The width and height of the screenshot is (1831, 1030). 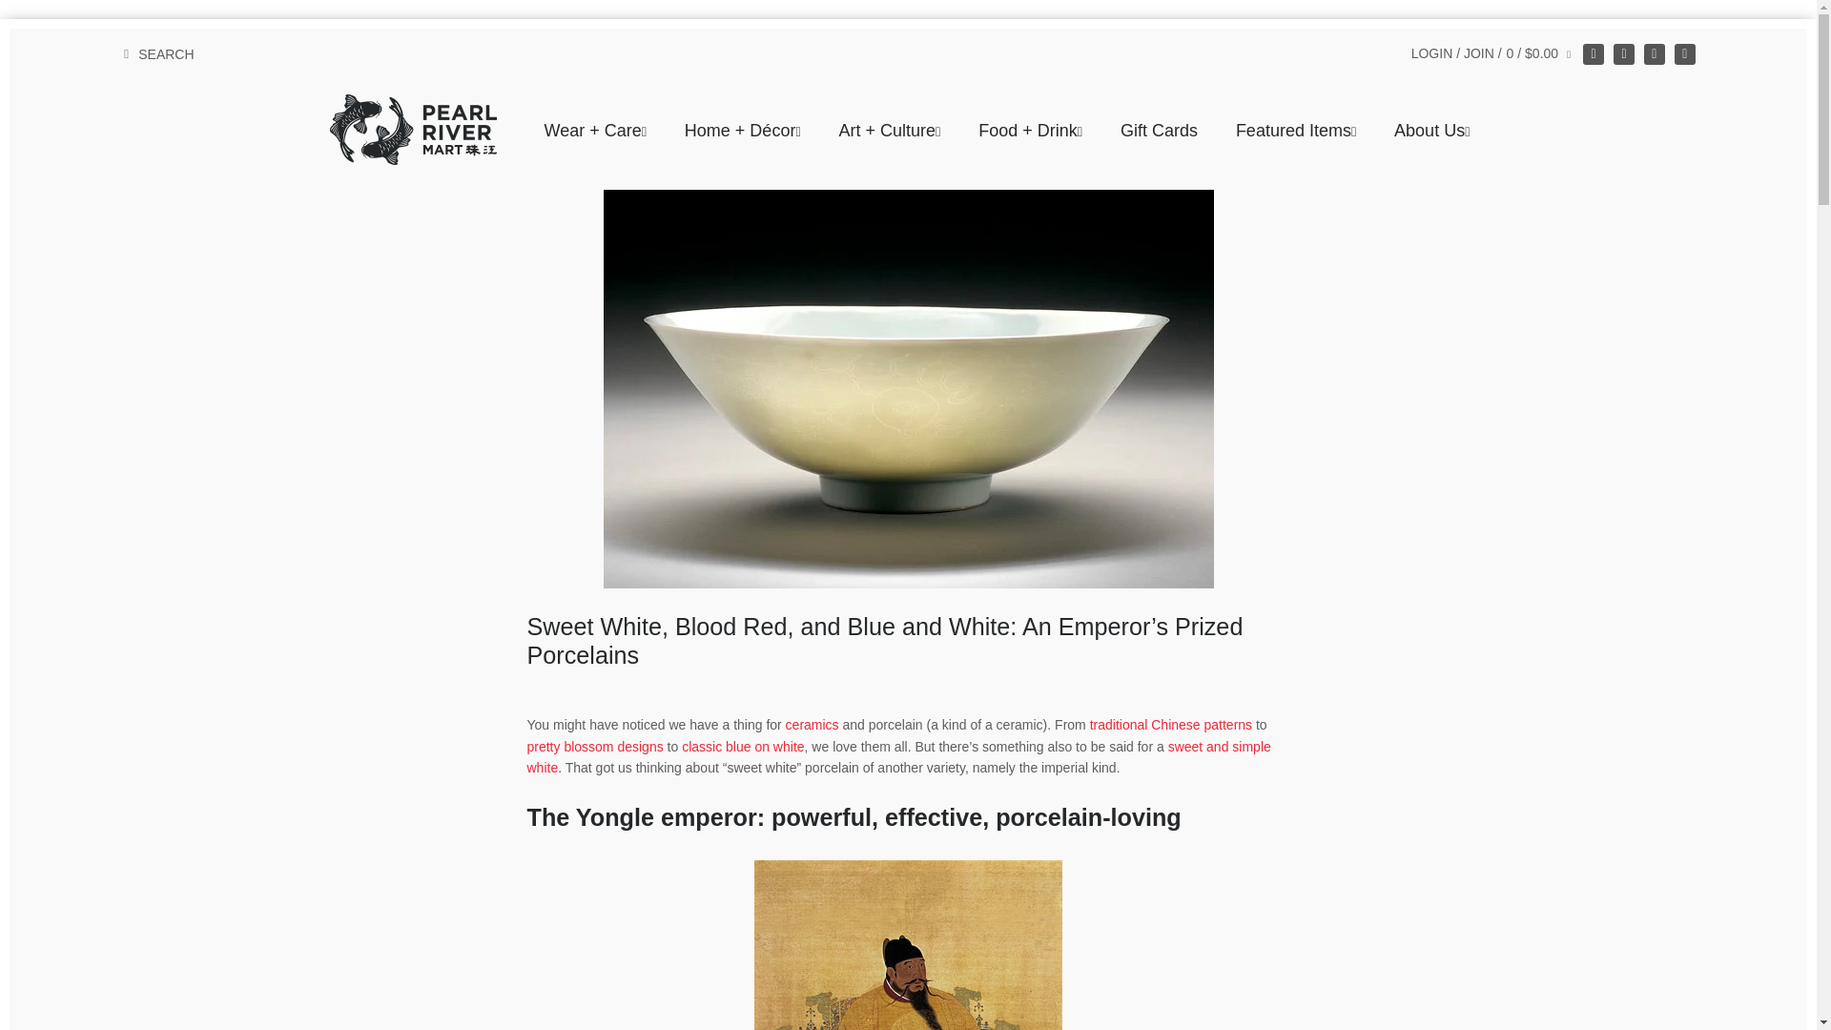 I want to click on Instagram, so click(x=1623, y=54).